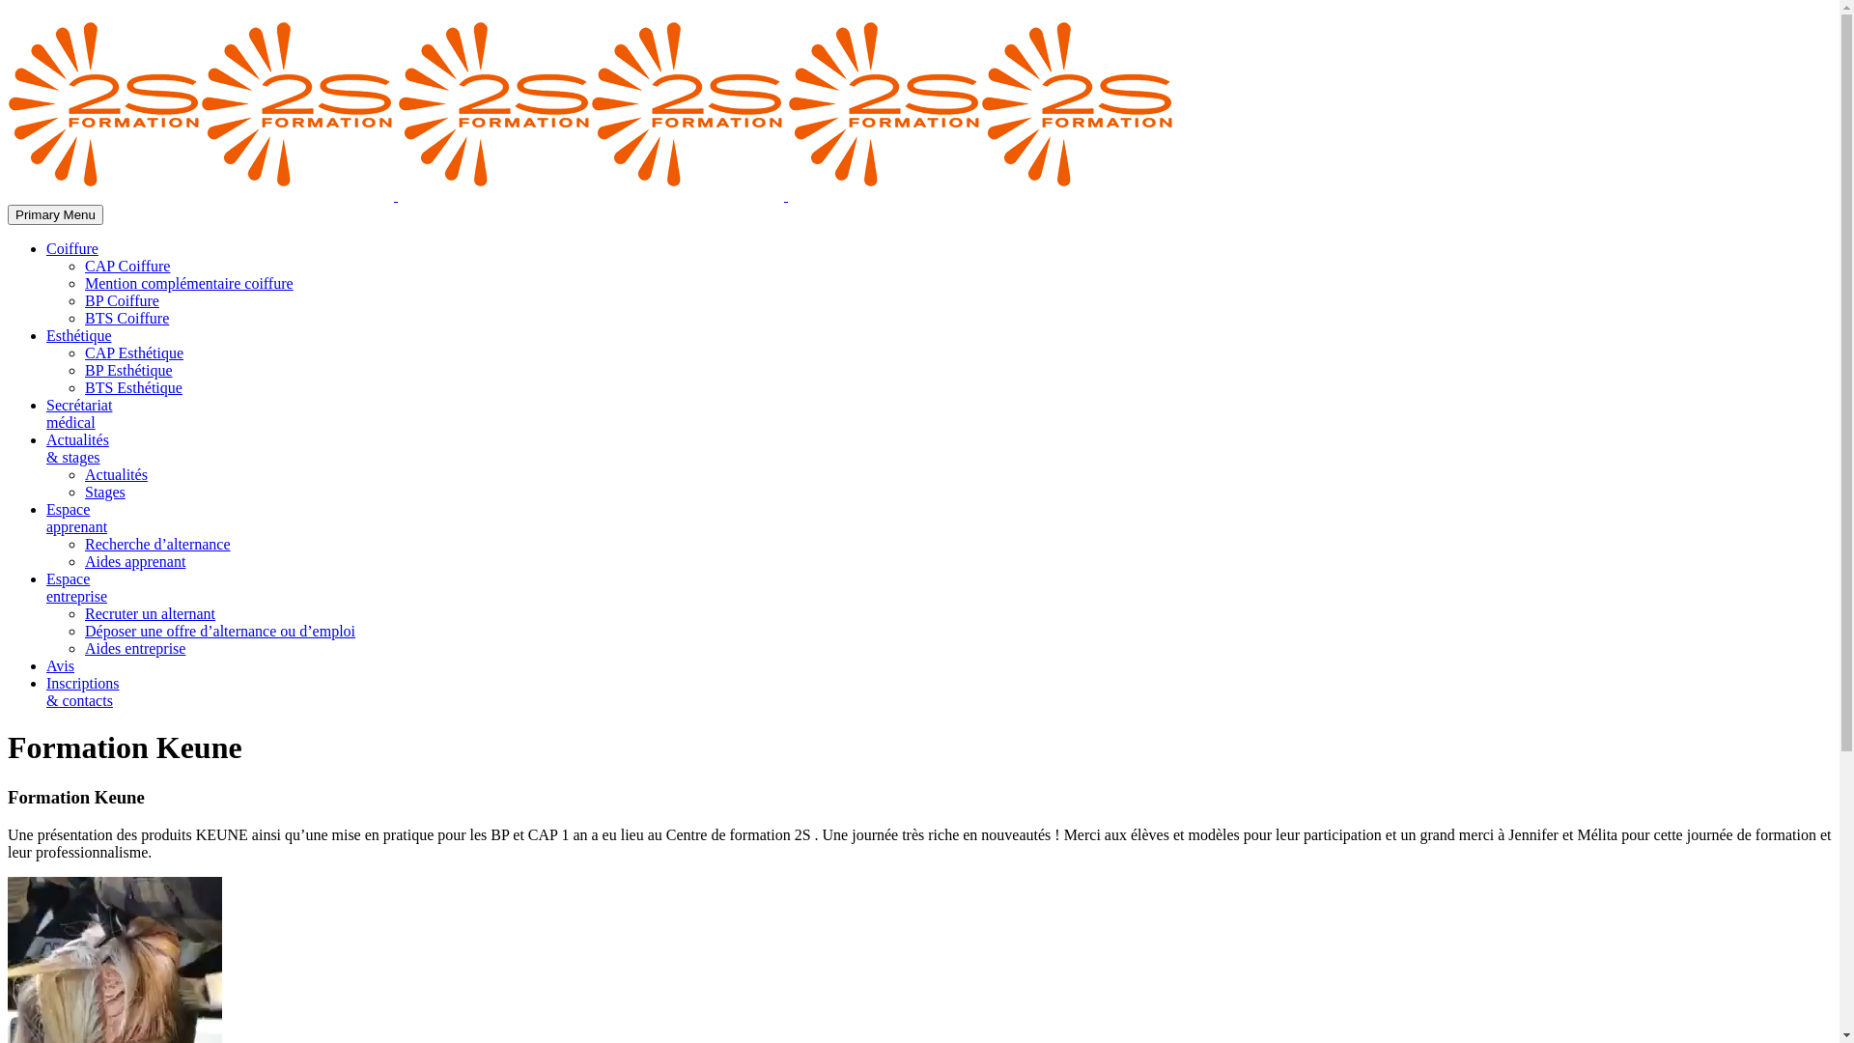 The width and height of the screenshot is (1854, 1043). I want to click on Inscriptions
& contacts, so click(83, 691).